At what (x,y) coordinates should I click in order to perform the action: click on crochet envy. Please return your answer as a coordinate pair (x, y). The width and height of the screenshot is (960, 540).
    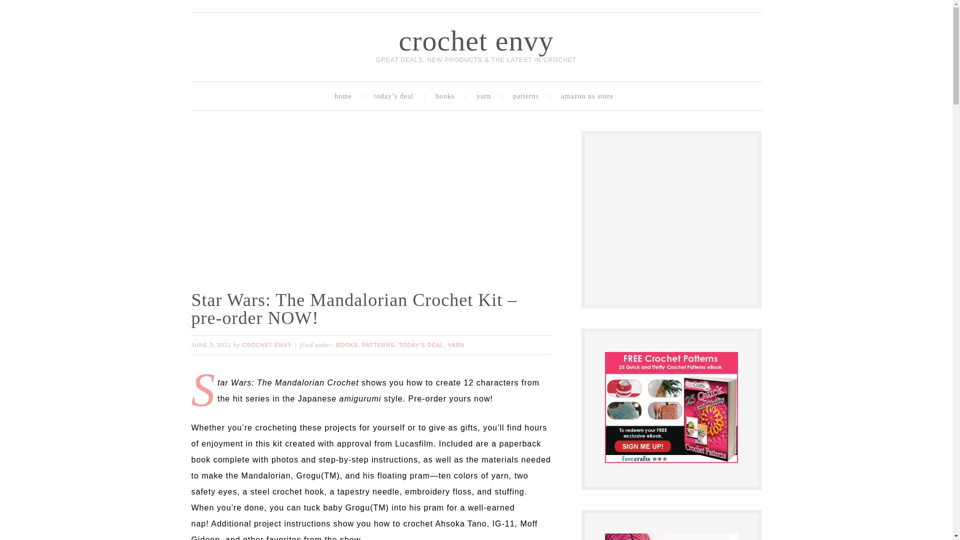
    Looking at the image, I should click on (476, 40).